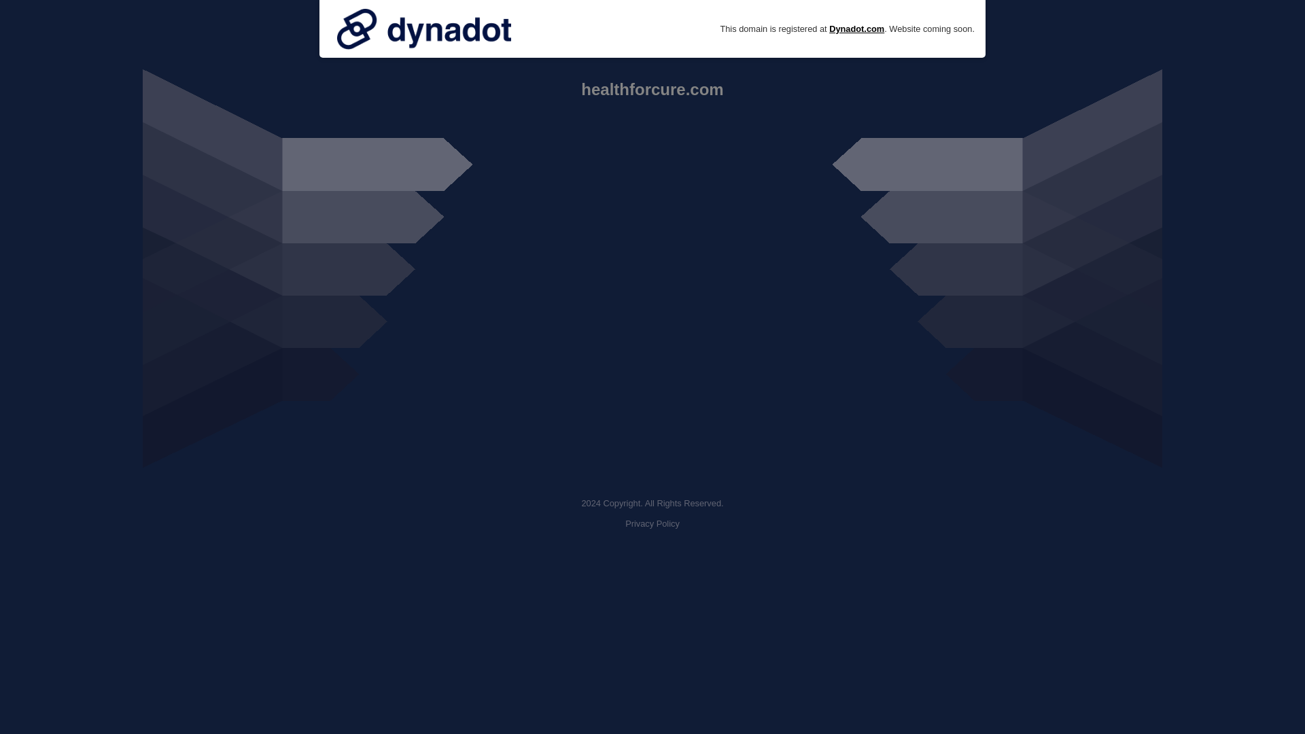 This screenshot has height=734, width=1305. What do you see at coordinates (652, 523) in the screenshot?
I see `Privacy Policy` at bounding box center [652, 523].